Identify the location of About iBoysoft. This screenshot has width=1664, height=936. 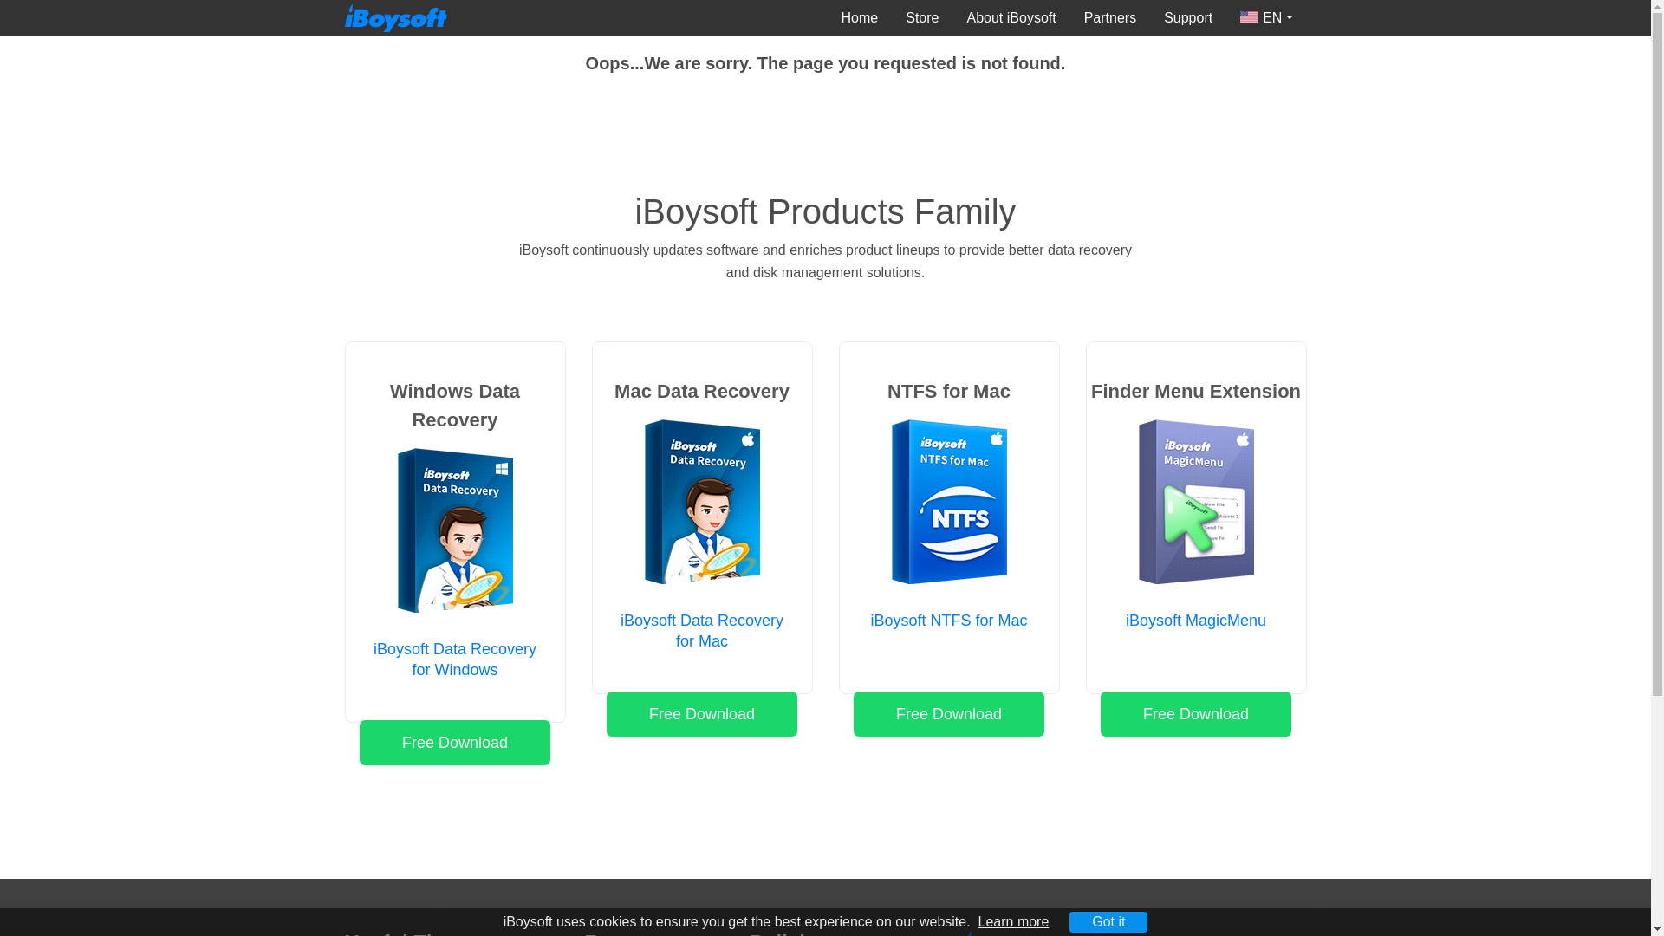
(1011, 18).